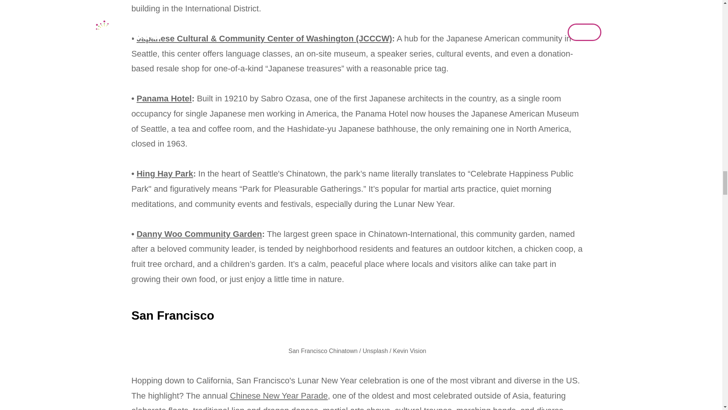 The width and height of the screenshot is (728, 410). Describe the element at coordinates (164, 99) in the screenshot. I see `Panama Hotel` at that location.